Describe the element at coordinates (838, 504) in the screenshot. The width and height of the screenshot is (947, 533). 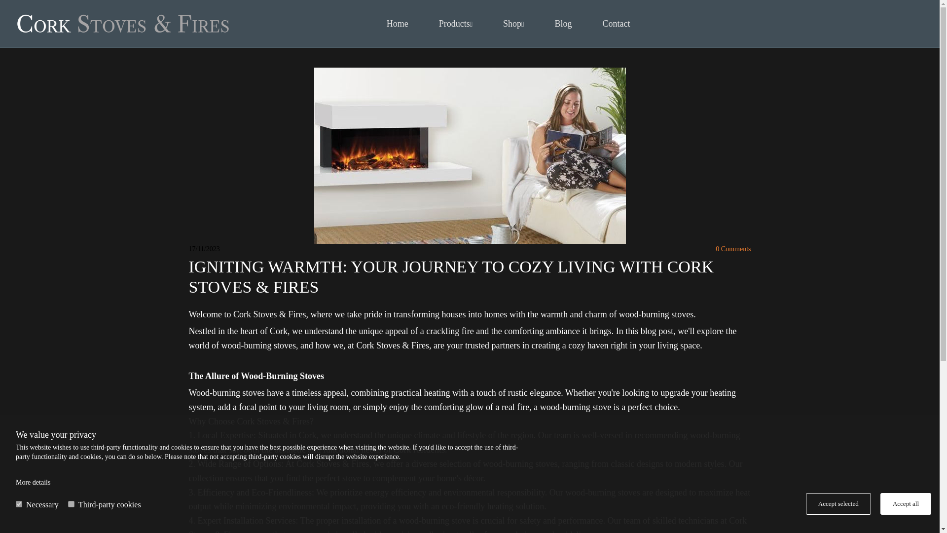
I see `Accept selected` at that location.